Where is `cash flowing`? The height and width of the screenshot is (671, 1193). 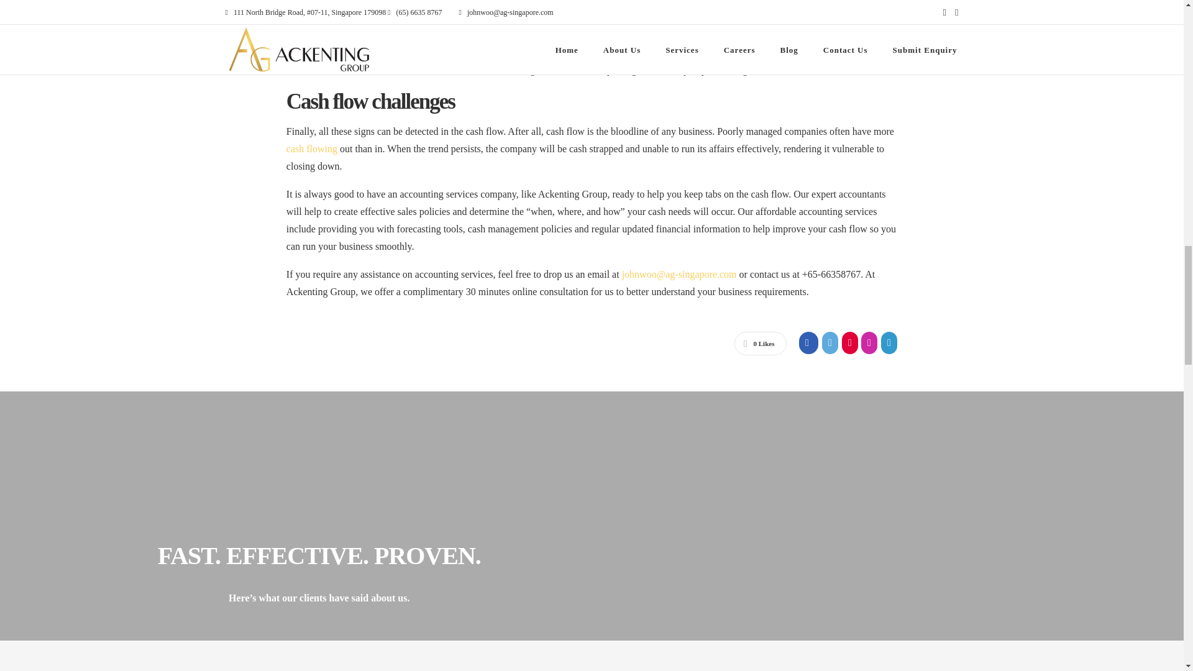
cash flowing is located at coordinates (312, 149).